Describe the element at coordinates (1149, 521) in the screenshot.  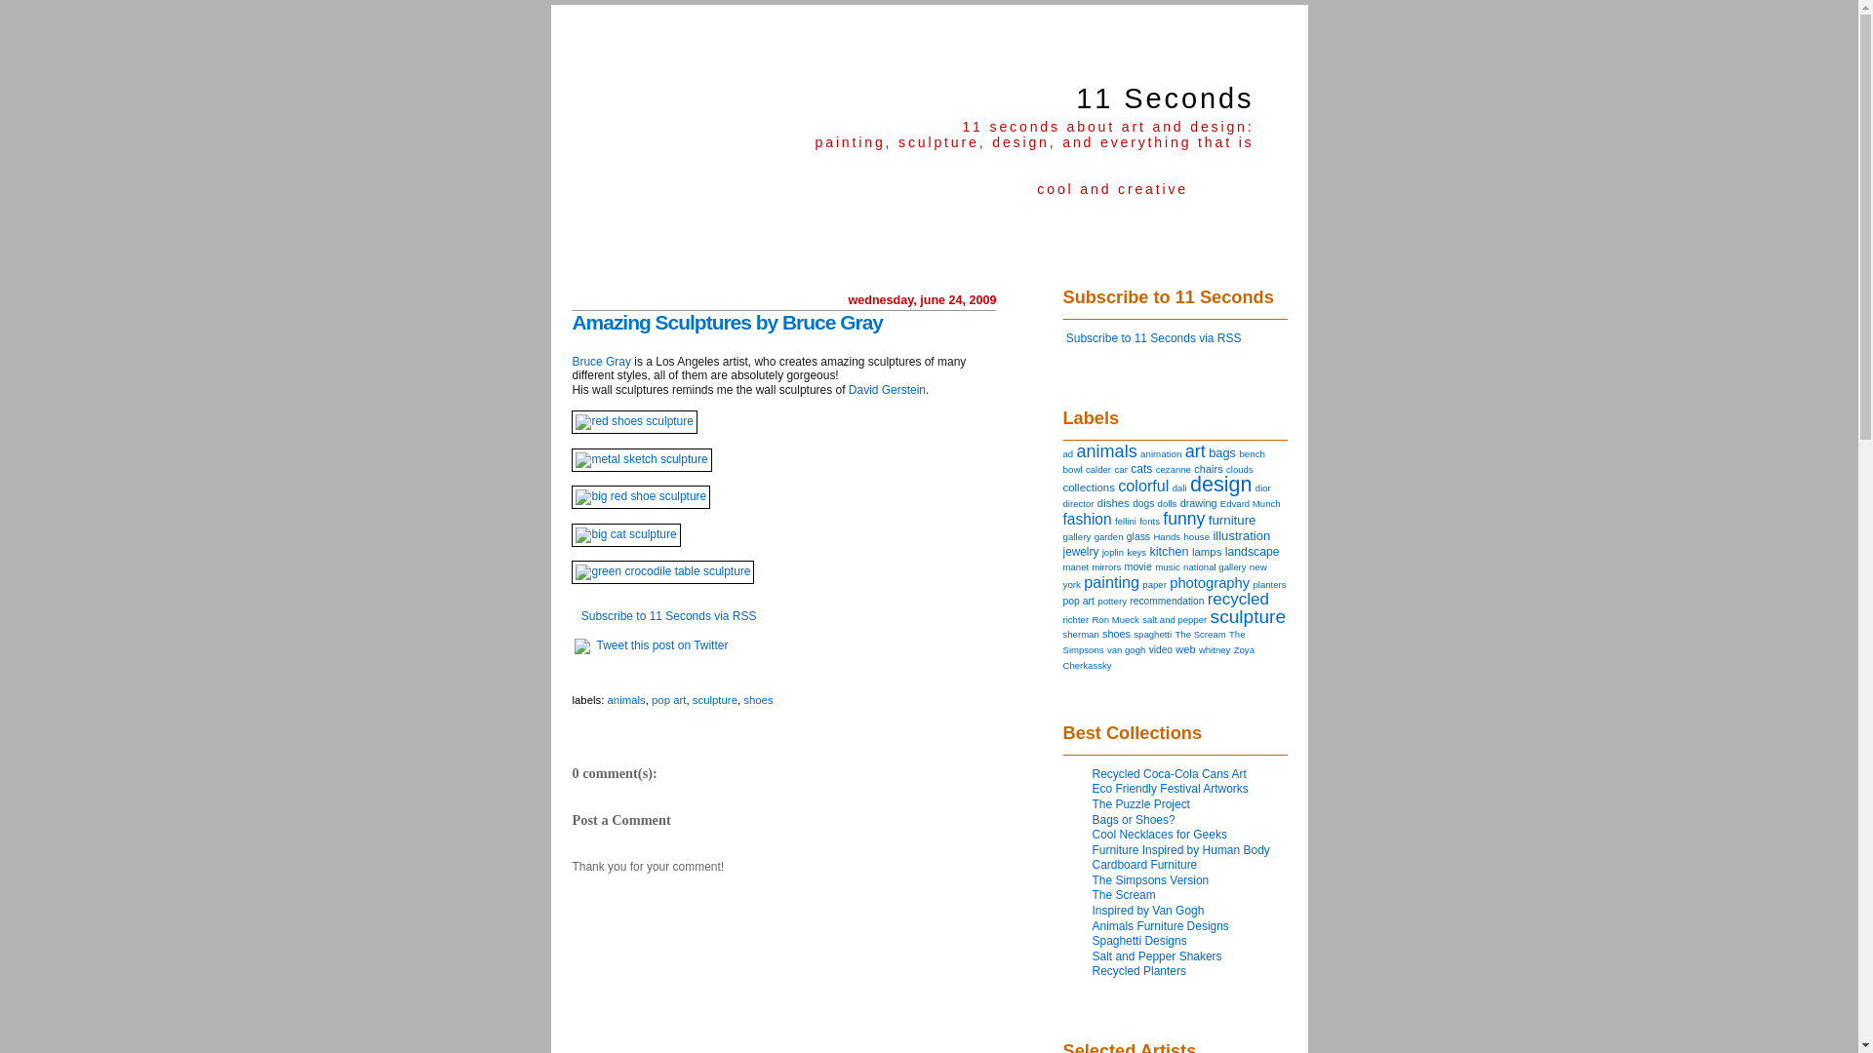
I see `fonts` at that location.